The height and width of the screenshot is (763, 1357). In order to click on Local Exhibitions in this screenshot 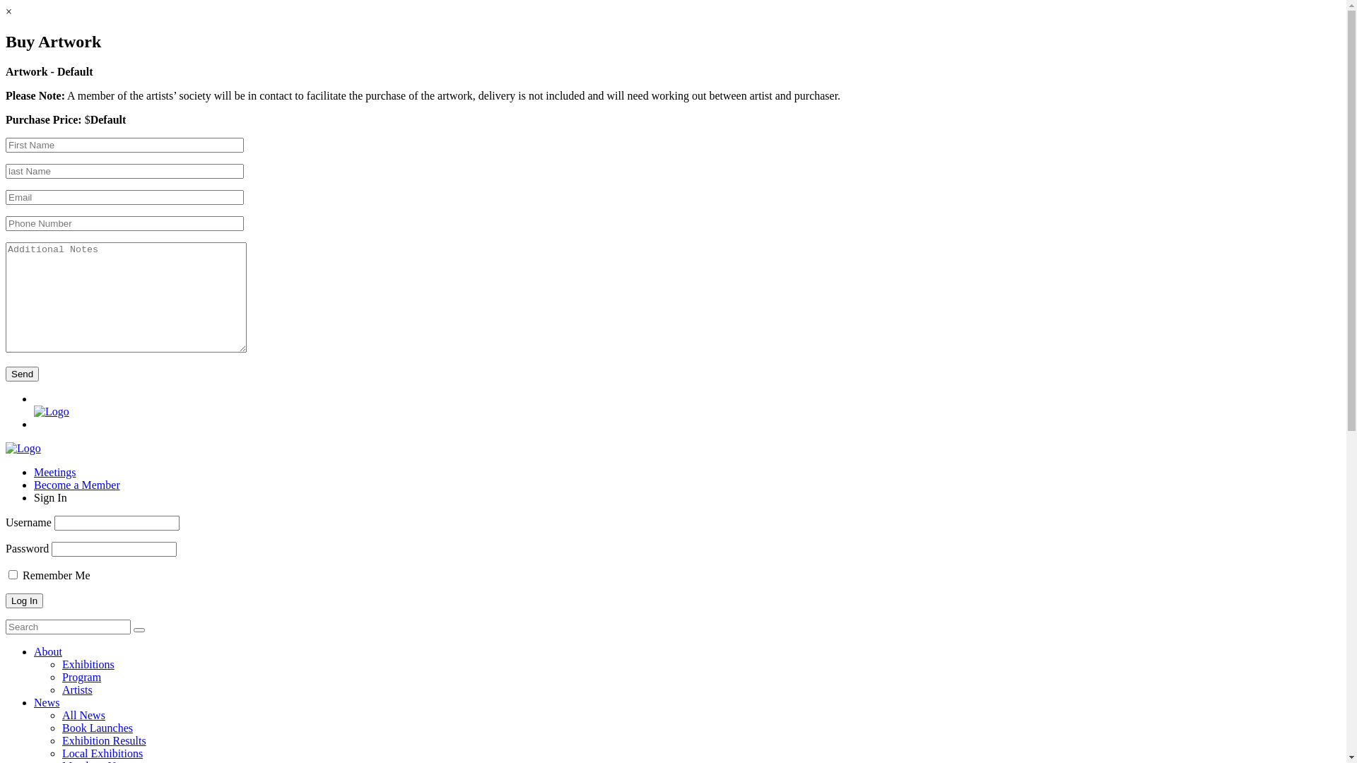, I will do `click(102, 753)`.